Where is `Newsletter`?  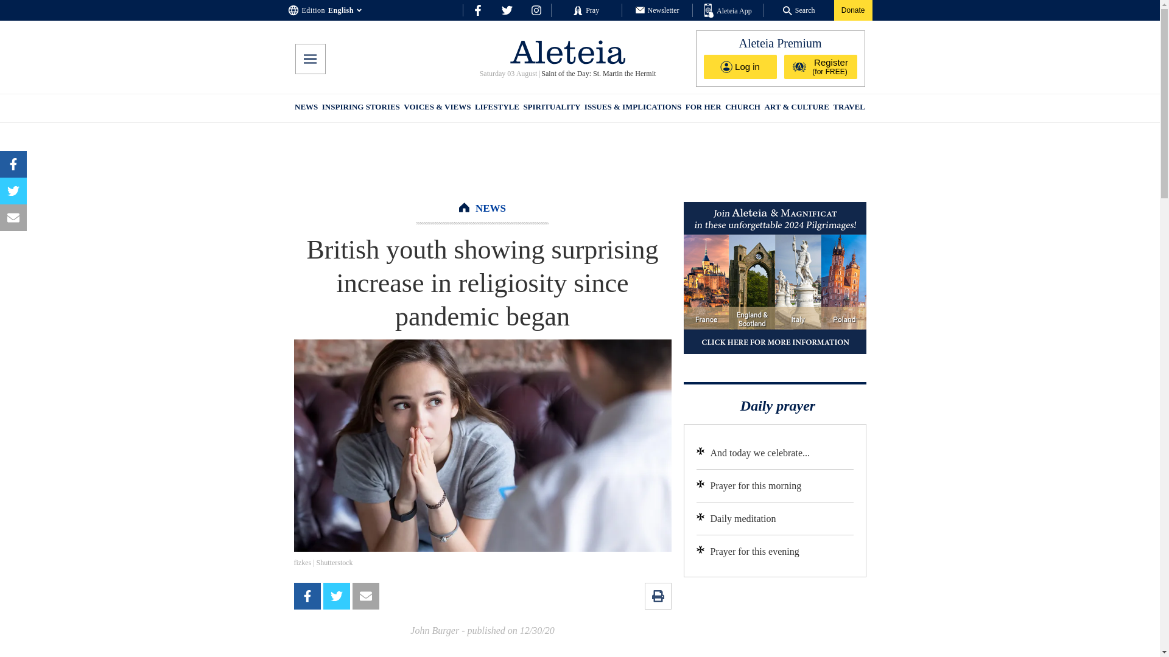
Newsletter is located at coordinates (658, 10).